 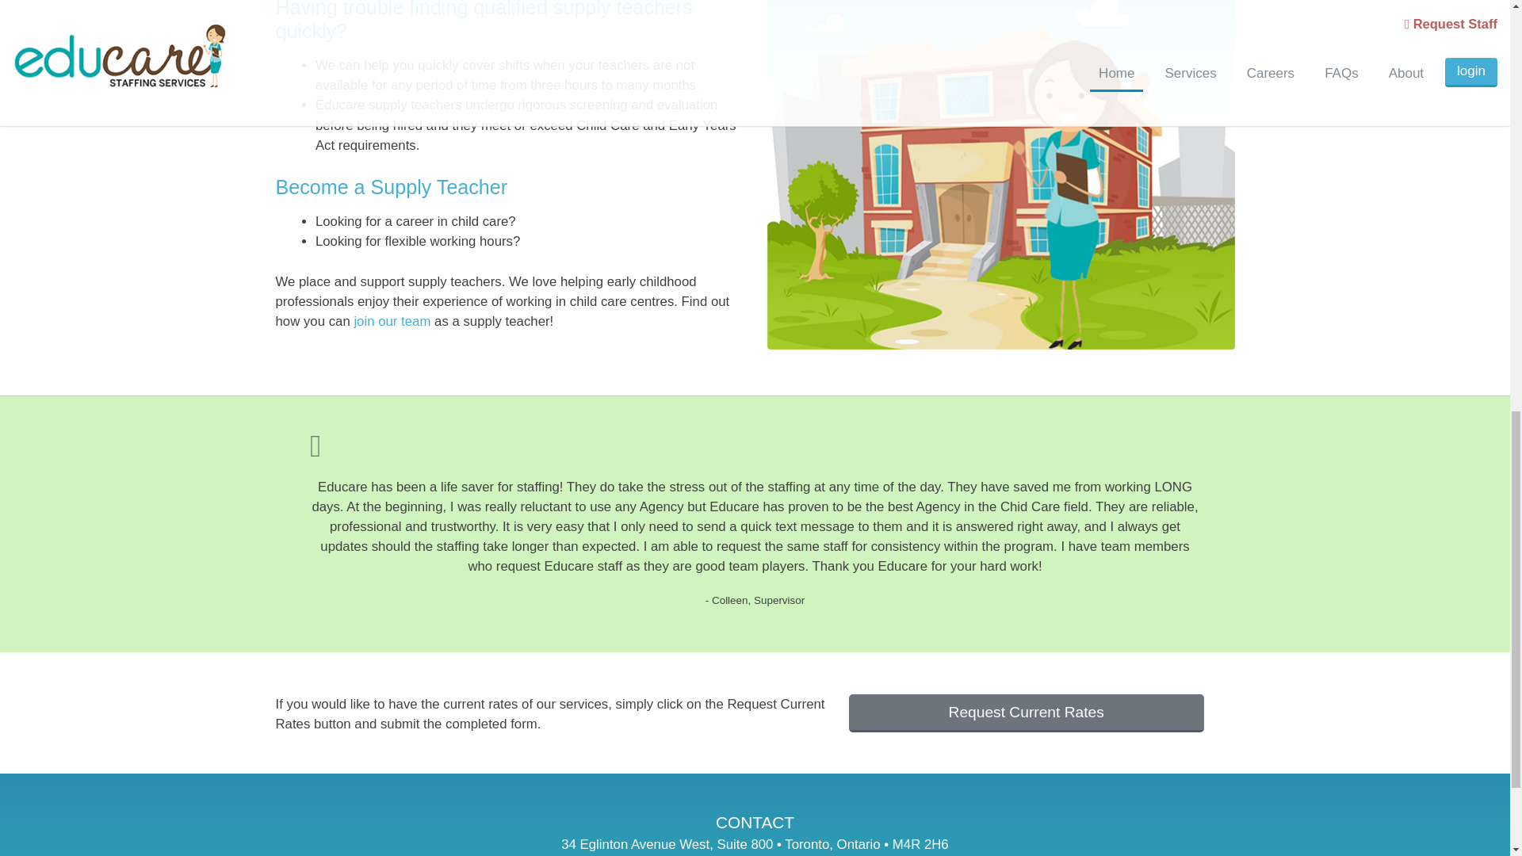 What do you see at coordinates (1026, 713) in the screenshot?
I see `Request Current Rates` at bounding box center [1026, 713].